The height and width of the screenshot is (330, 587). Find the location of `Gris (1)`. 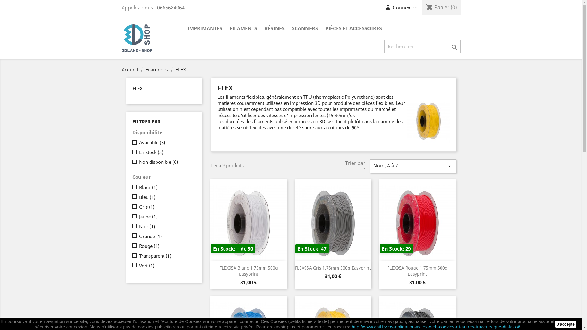

Gris (1) is located at coordinates (166, 207).